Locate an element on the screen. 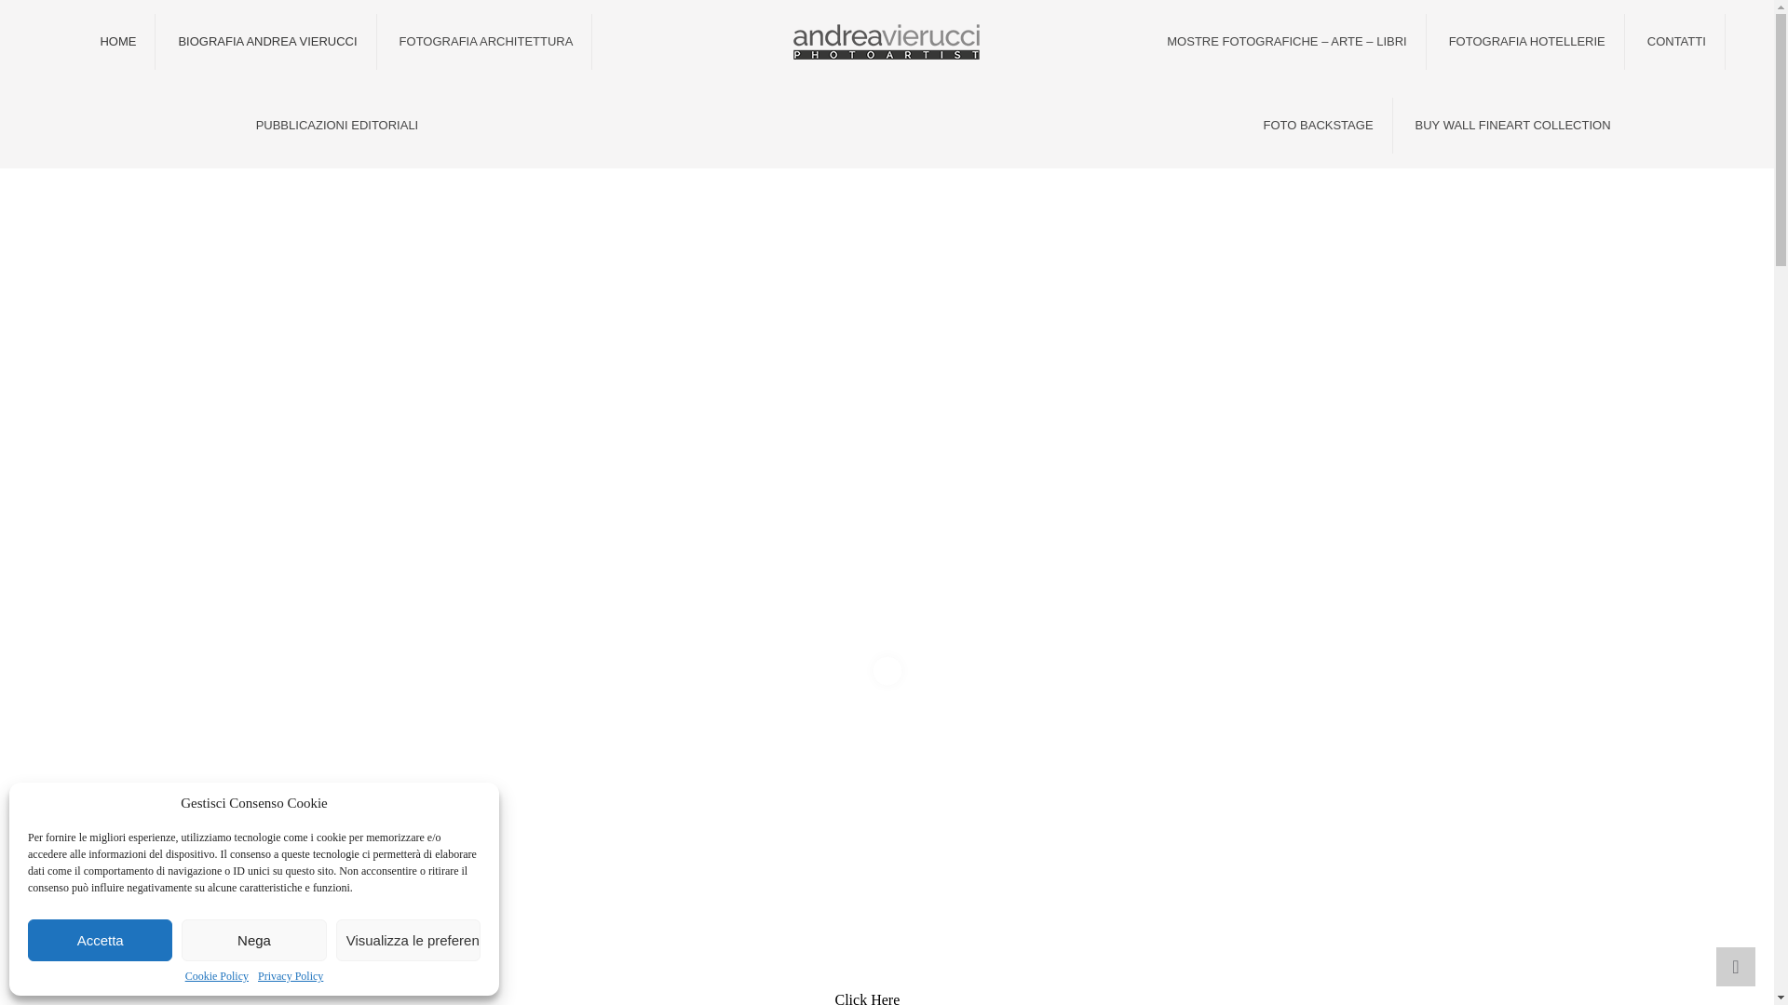  Nega is located at coordinates (253, 940).